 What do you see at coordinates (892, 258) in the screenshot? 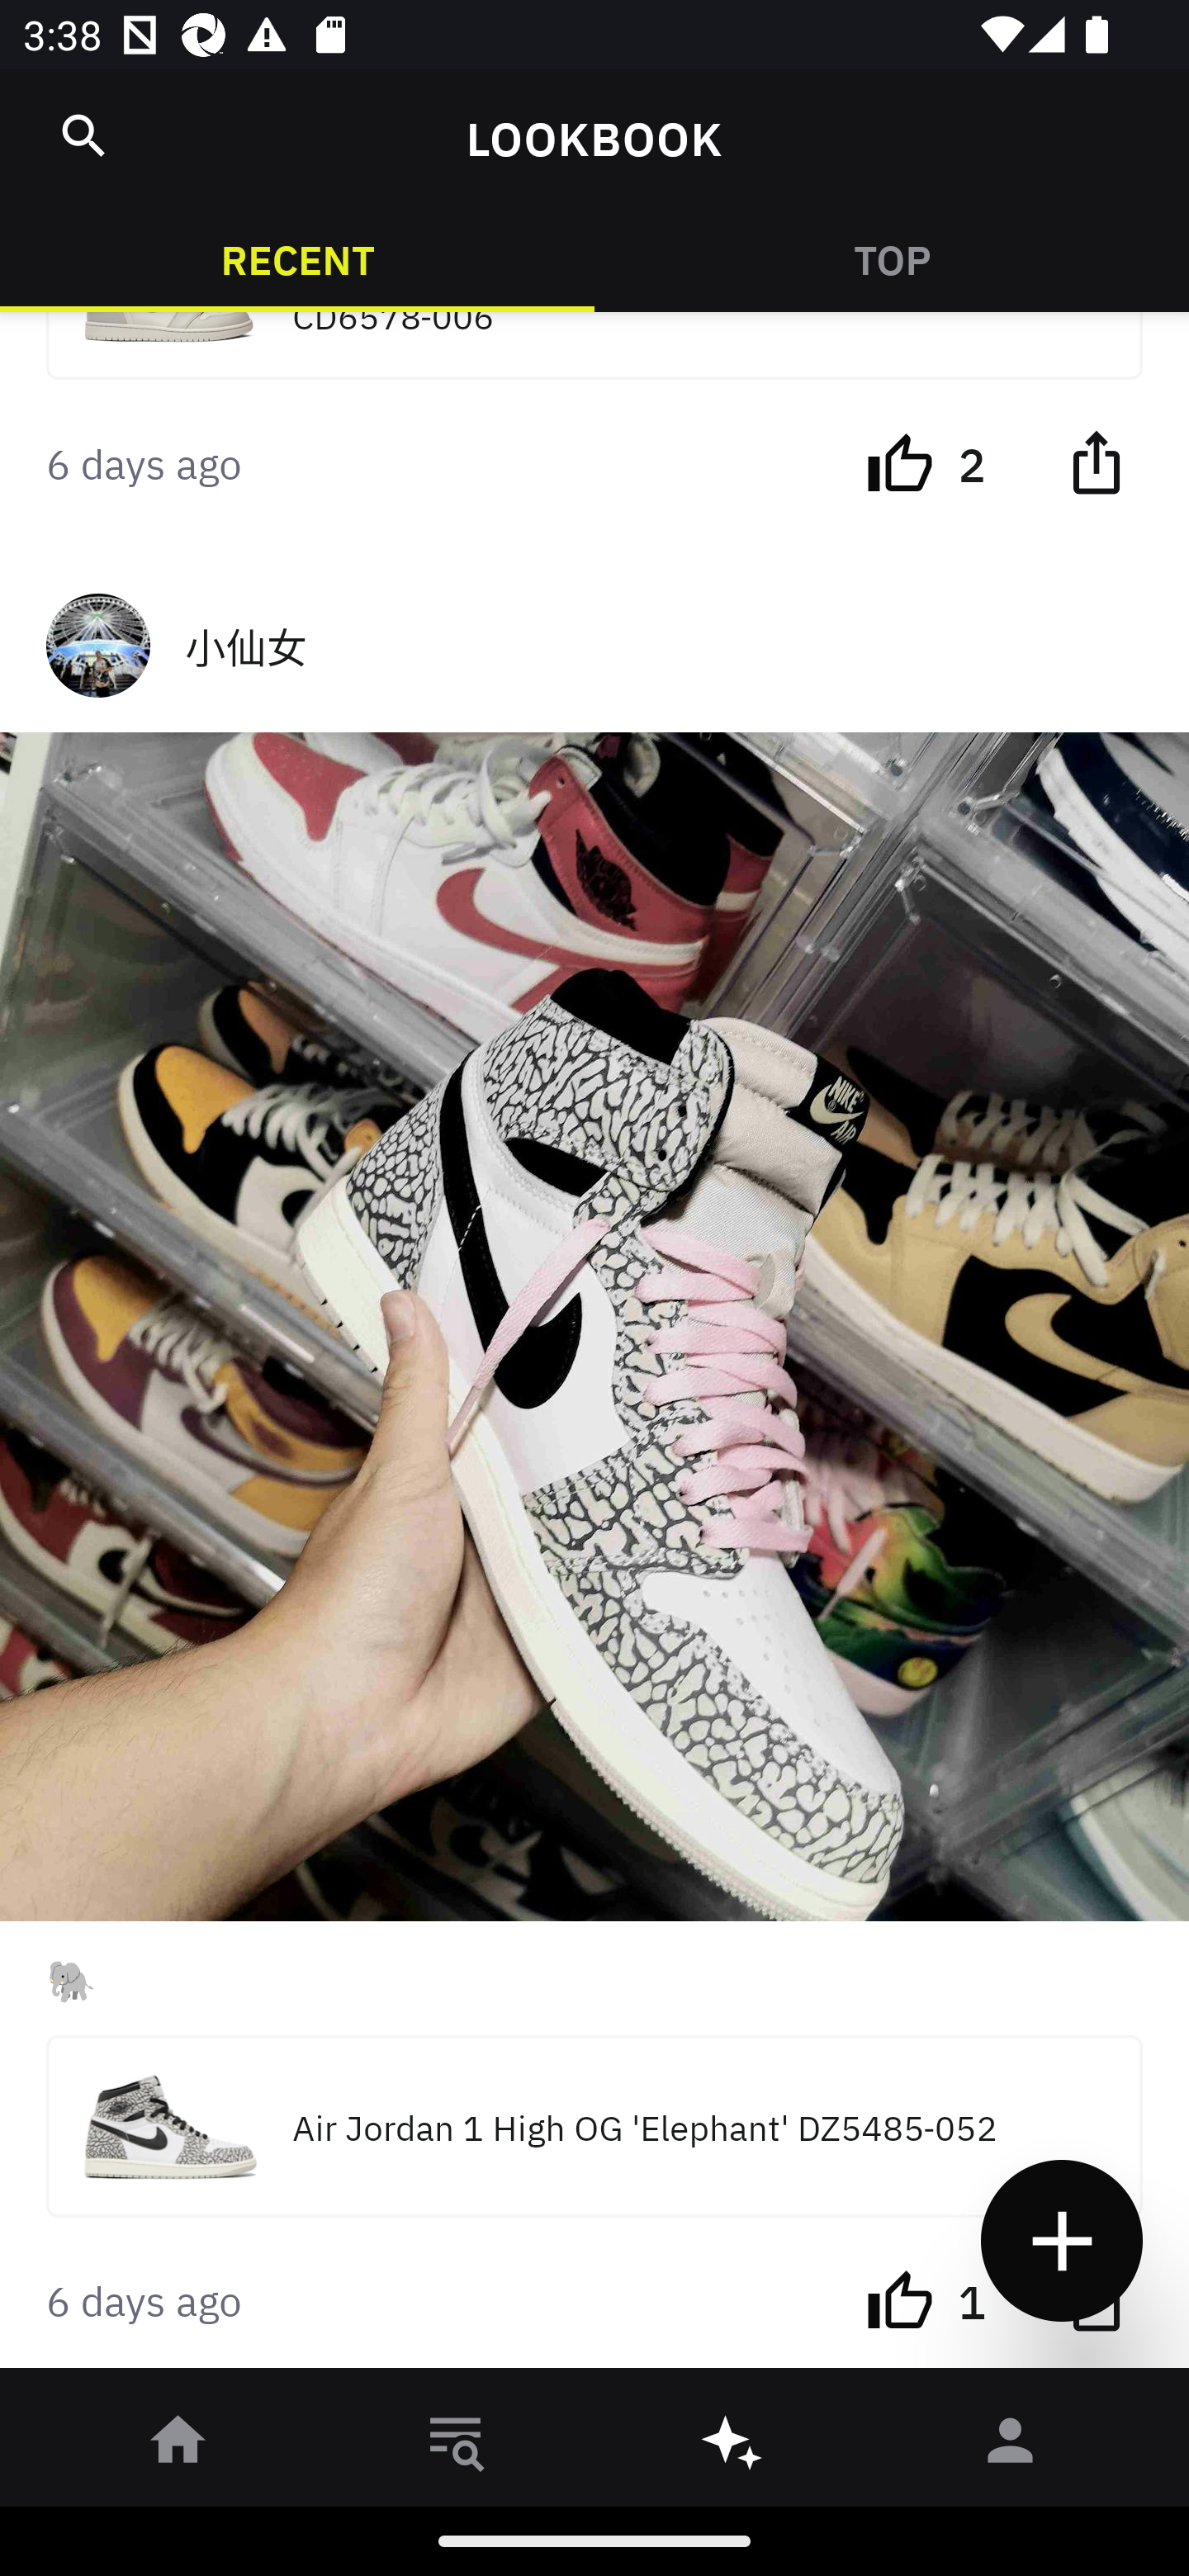
I see `TOP` at bounding box center [892, 258].